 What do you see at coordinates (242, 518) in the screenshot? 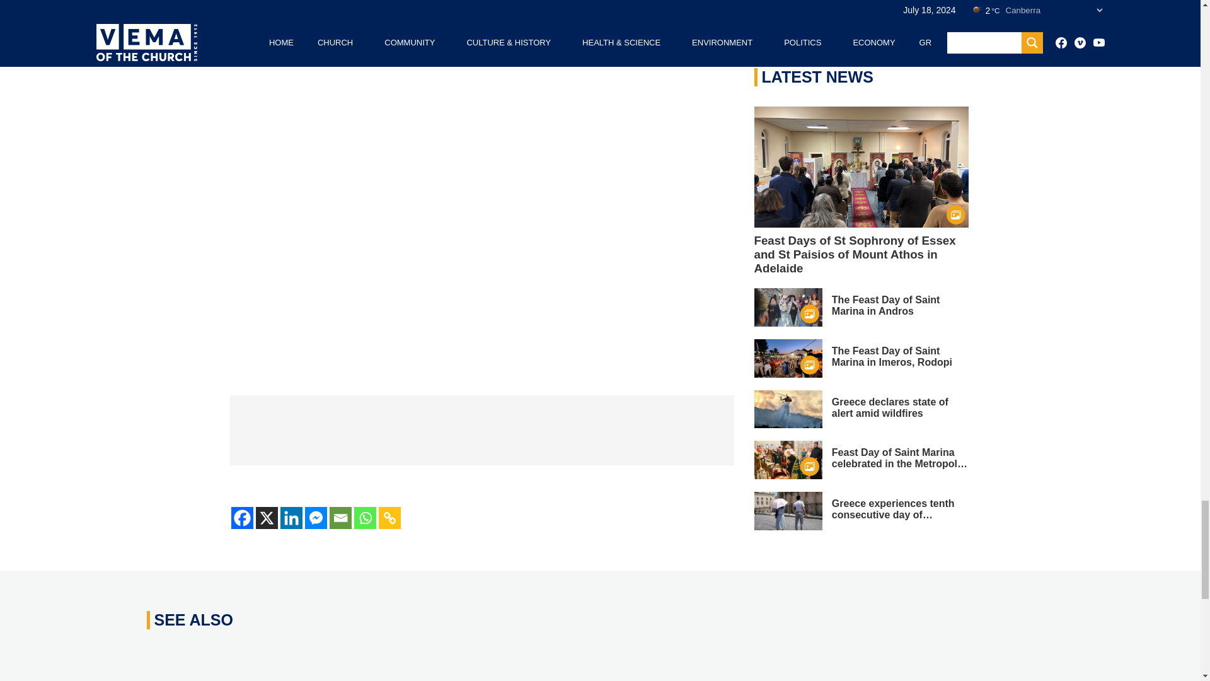
I see `Facebook` at bounding box center [242, 518].